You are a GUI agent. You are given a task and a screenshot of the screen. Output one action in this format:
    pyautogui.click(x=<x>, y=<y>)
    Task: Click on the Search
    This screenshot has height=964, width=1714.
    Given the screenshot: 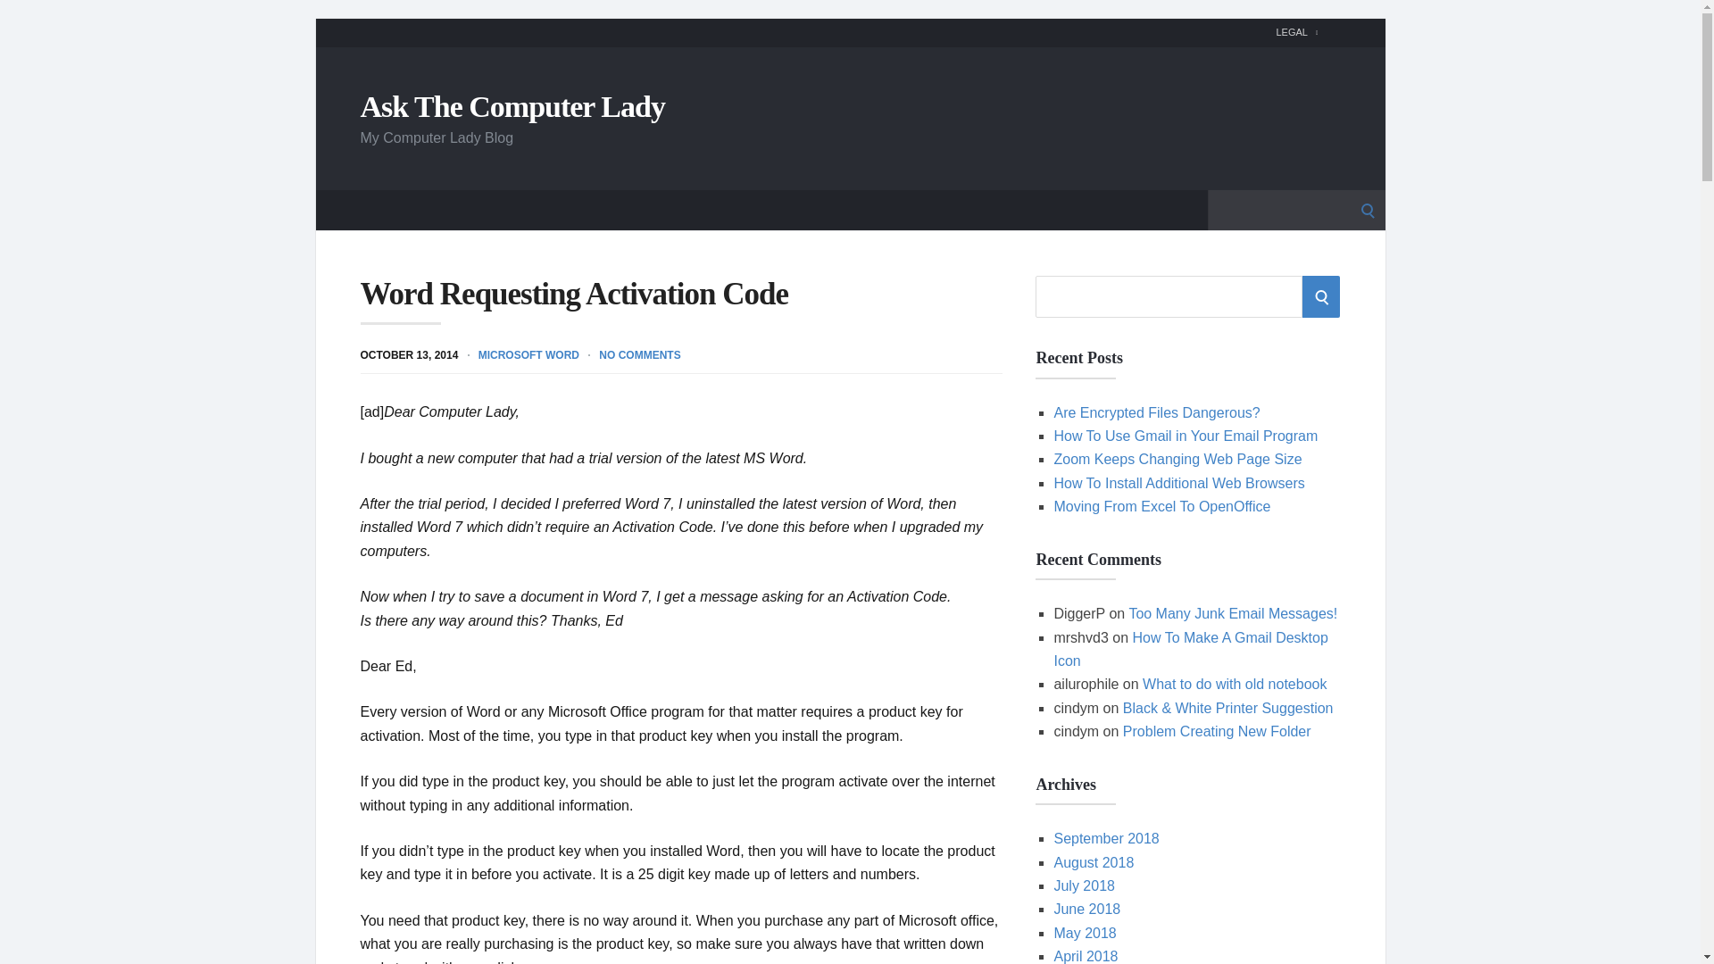 What is the action you would take?
    pyautogui.click(x=20, y=20)
    